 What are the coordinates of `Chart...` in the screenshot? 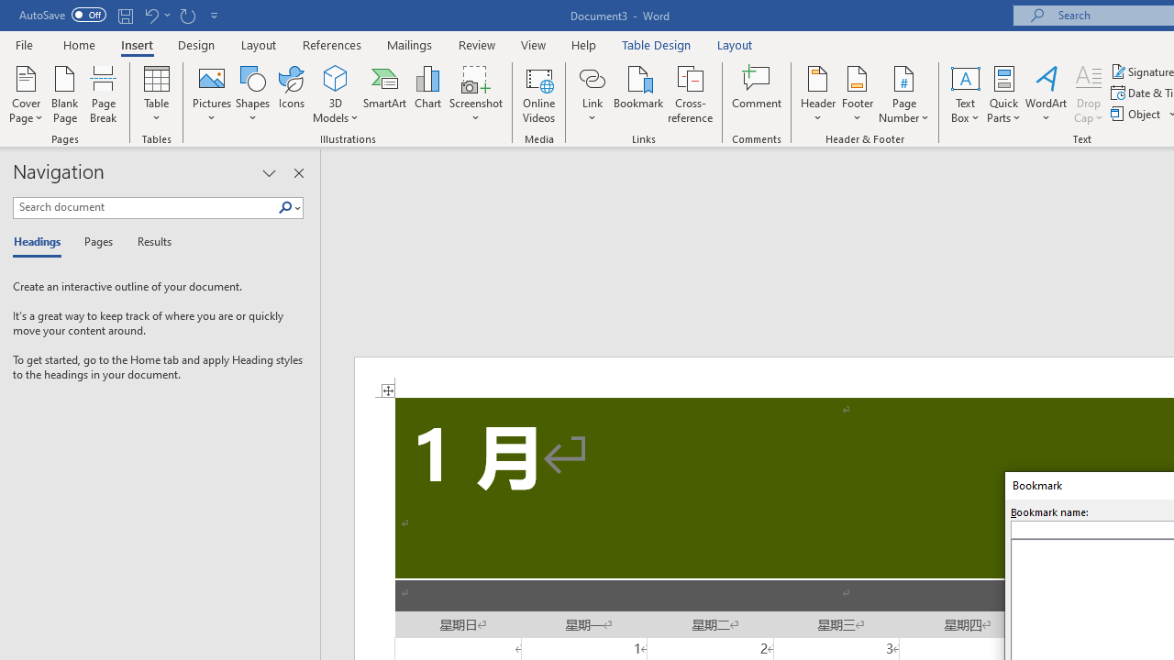 It's located at (427, 93).